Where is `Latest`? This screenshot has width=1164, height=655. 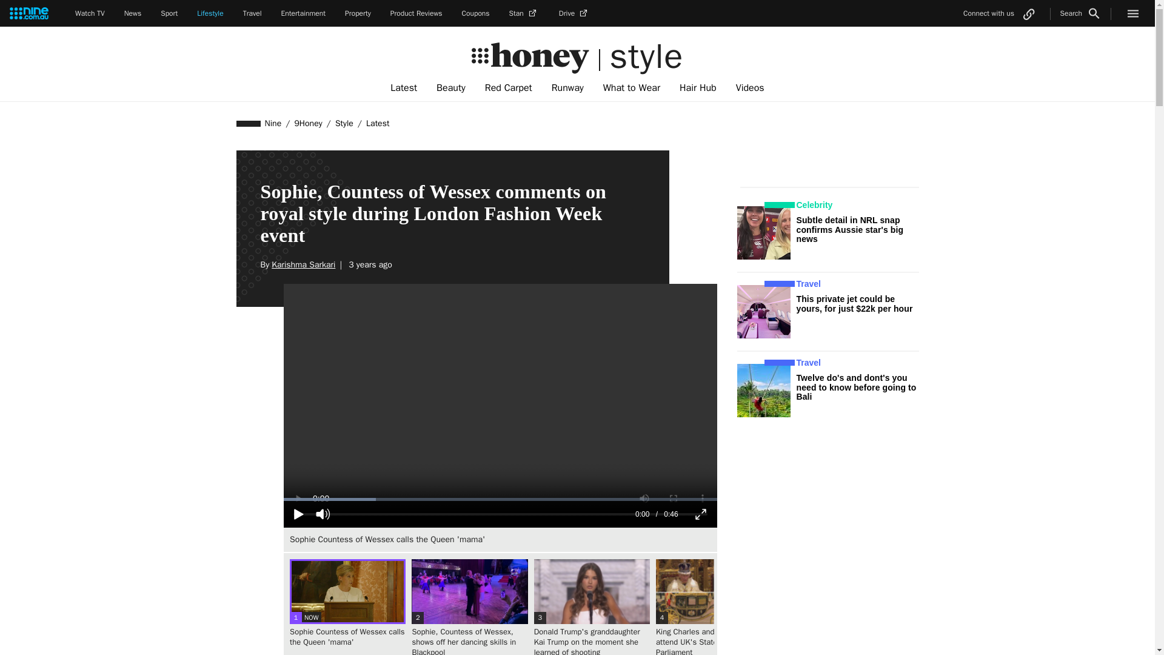 Latest is located at coordinates (404, 88).